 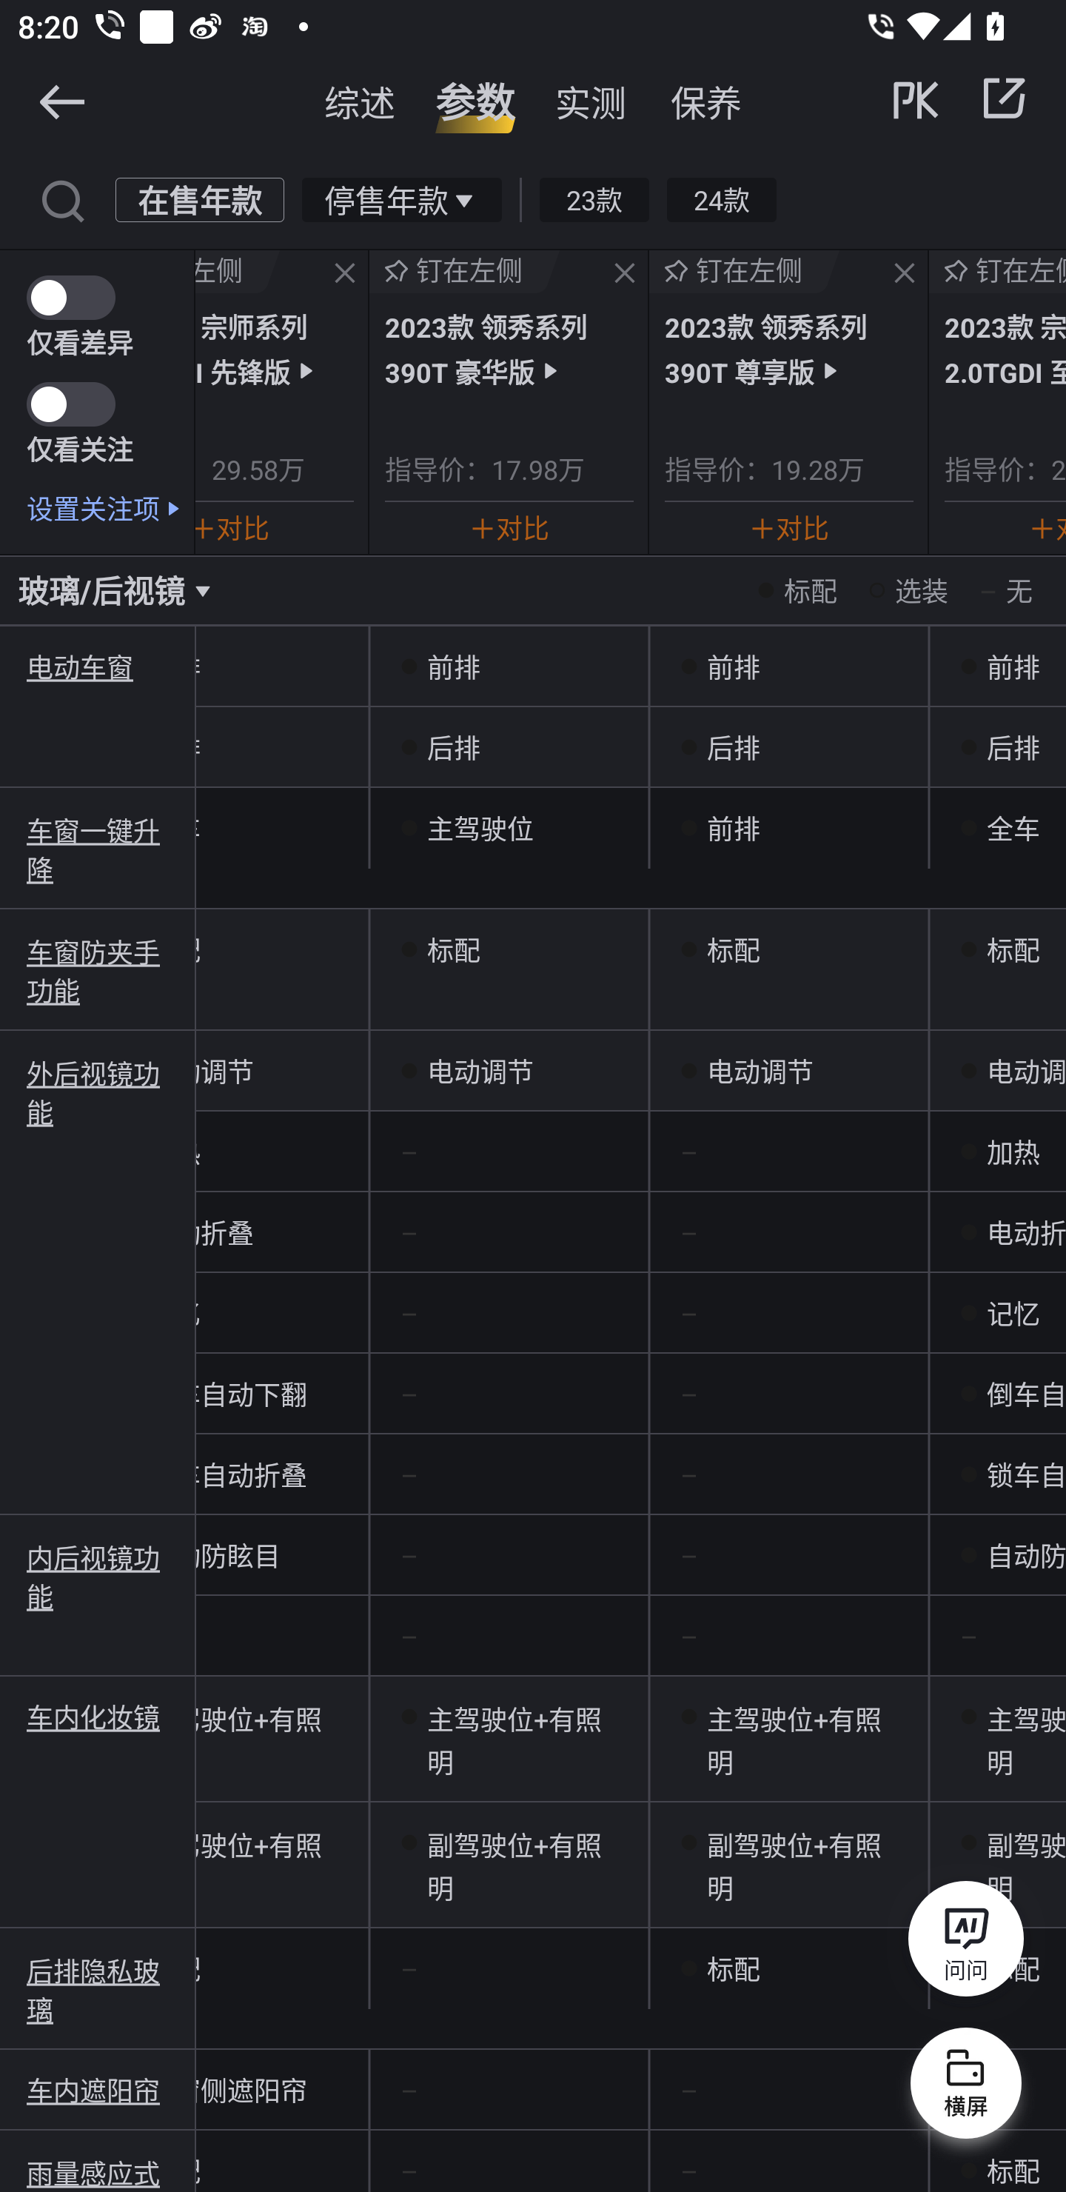 What do you see at coordinates (594, 198) in the screenshot?
I see `23款` at bounding box center [594, 198].